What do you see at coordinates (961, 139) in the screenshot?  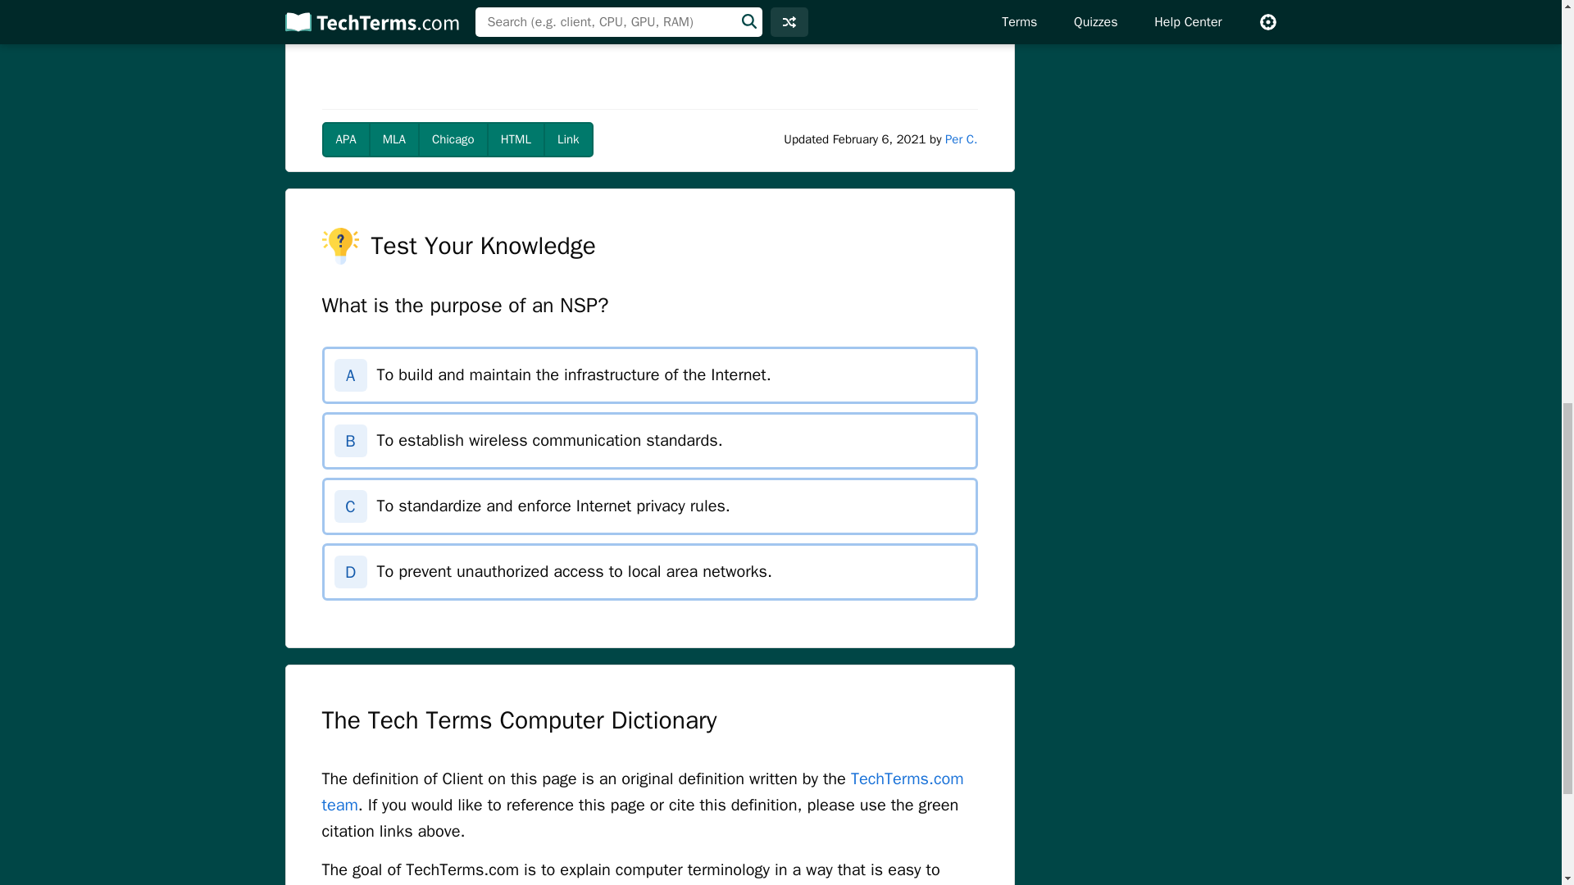 I see `Per C.` at bounding box center [961, 139].